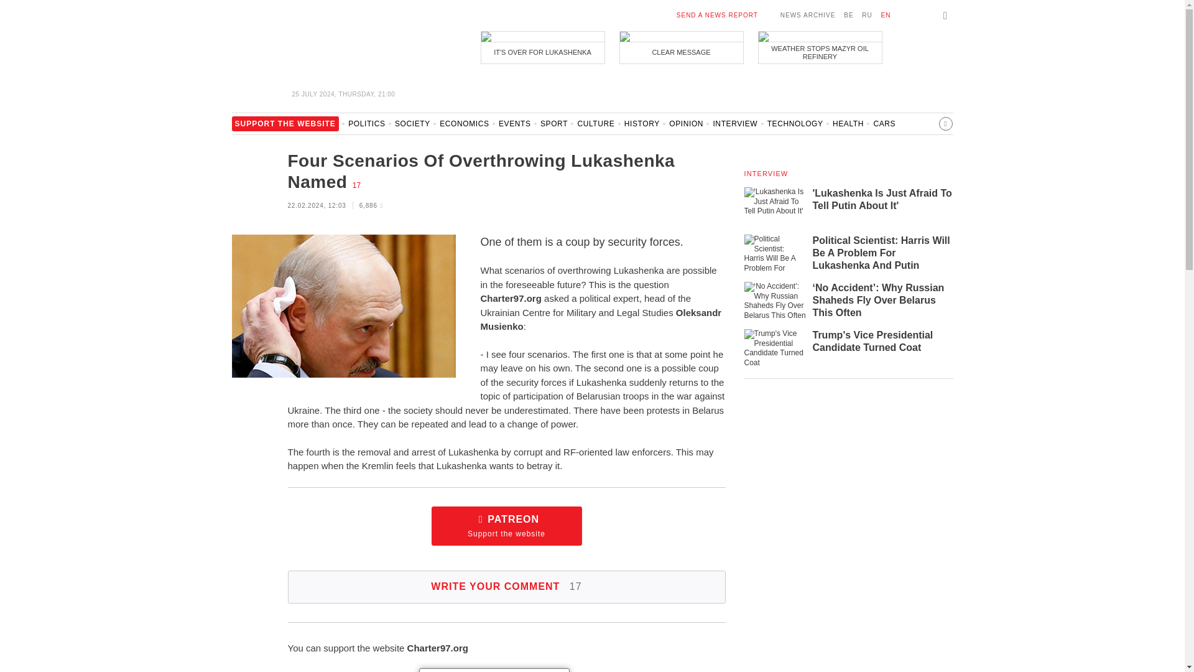  What do you see at coordinates (808, 15) in the screenshot?
I see `NEWS ARCHIVE` at bounding box center [808, 15].